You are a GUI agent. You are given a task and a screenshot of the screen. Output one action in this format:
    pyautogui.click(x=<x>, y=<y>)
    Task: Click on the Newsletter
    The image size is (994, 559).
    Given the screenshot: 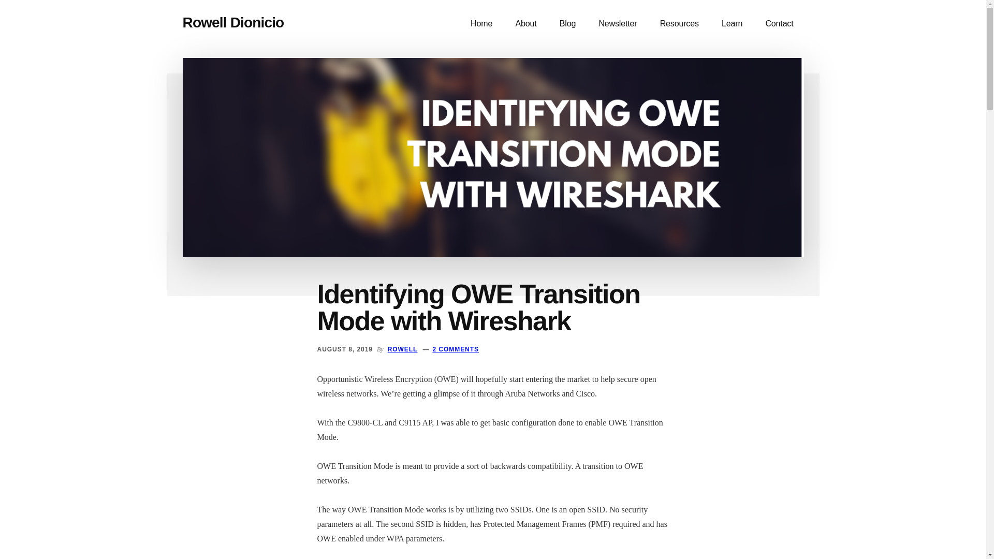 What is the action you would take?
    pyautogui.click(x=617, y=24)
    